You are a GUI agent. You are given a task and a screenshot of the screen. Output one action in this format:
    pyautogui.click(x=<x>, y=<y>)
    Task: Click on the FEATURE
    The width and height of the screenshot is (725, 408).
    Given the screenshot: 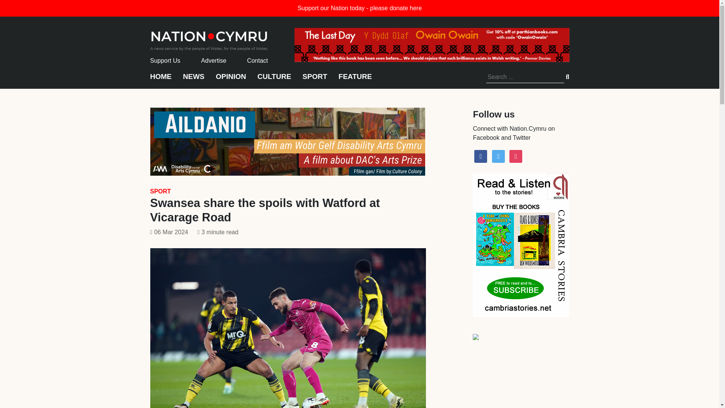 What is the action you would take?
    pyautogui.click(x=355, y=80)
    